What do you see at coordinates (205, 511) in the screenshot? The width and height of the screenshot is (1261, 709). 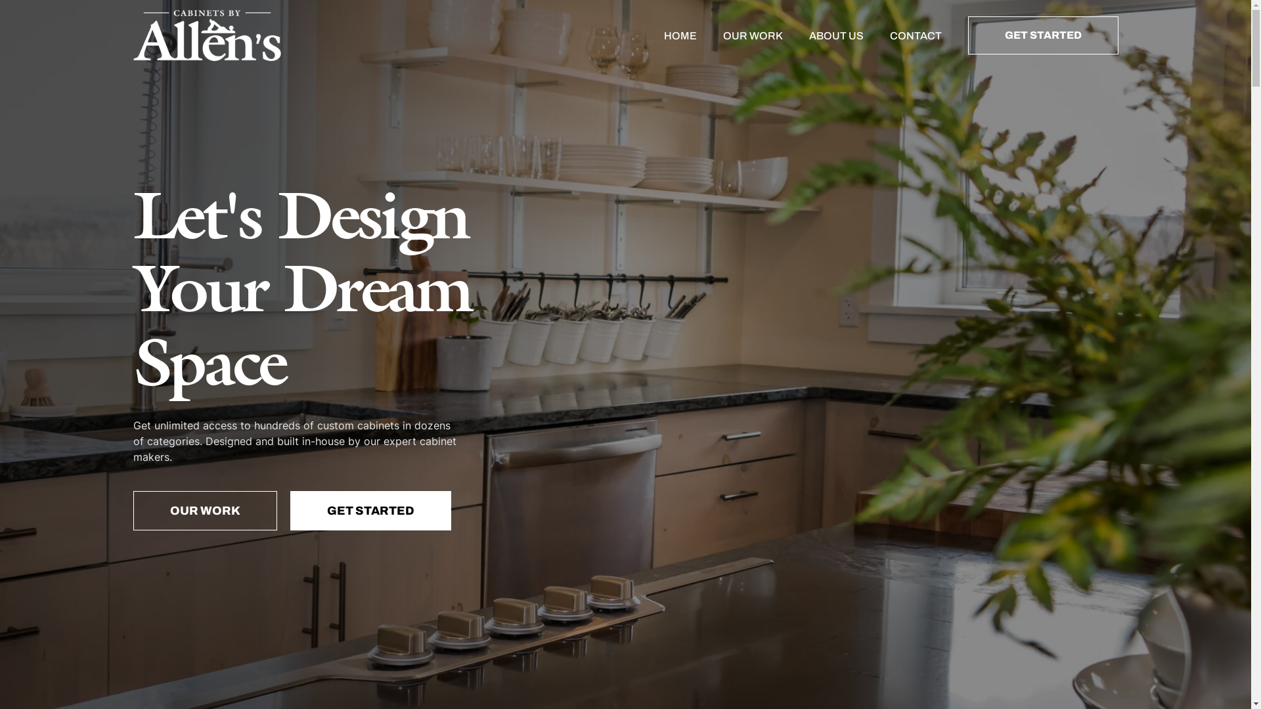 I see `OUR WORK` at bounding box center [205, 511].